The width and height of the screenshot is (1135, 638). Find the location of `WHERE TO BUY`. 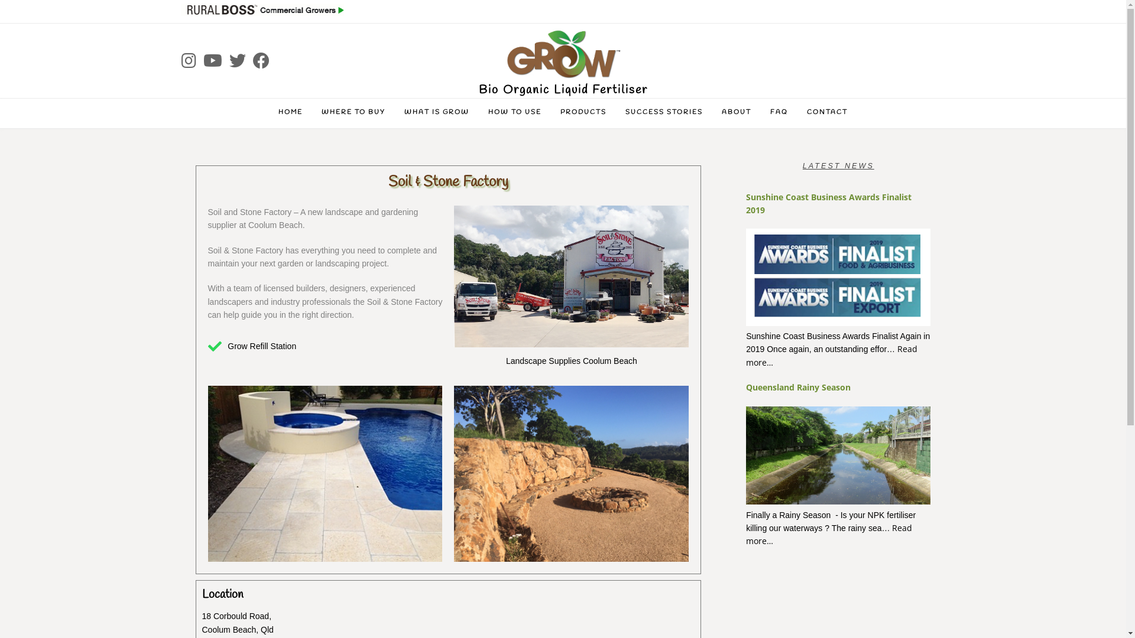

WHERE TO BUY is located at coordinates (354, 113).